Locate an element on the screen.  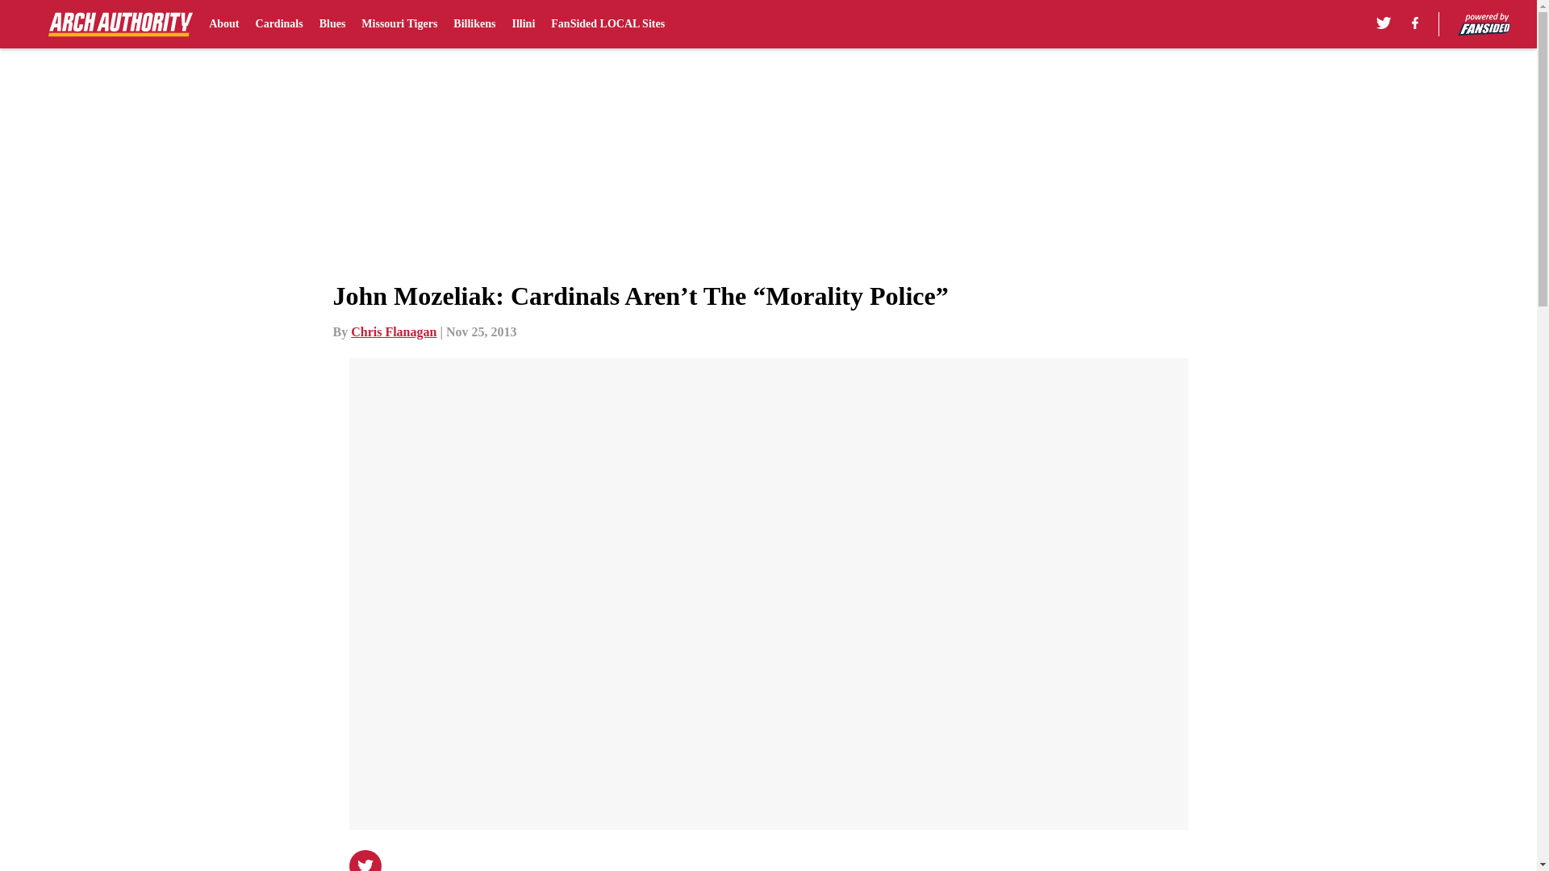
Illini is located at coordinates (523, 24).